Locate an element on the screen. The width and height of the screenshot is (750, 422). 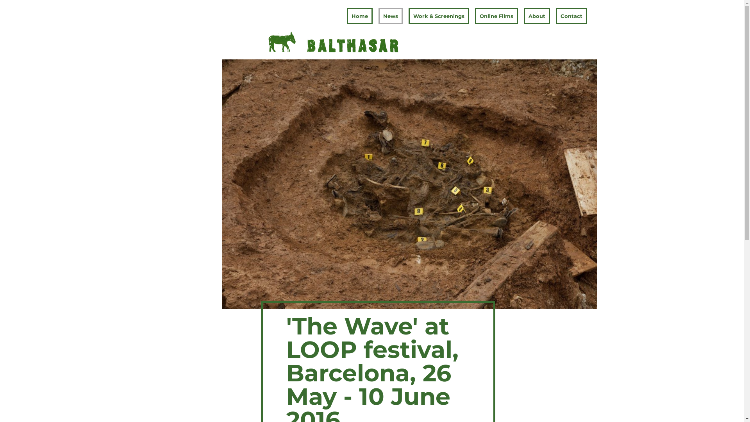
Work & Screenings is located at coordinates (439, 16).